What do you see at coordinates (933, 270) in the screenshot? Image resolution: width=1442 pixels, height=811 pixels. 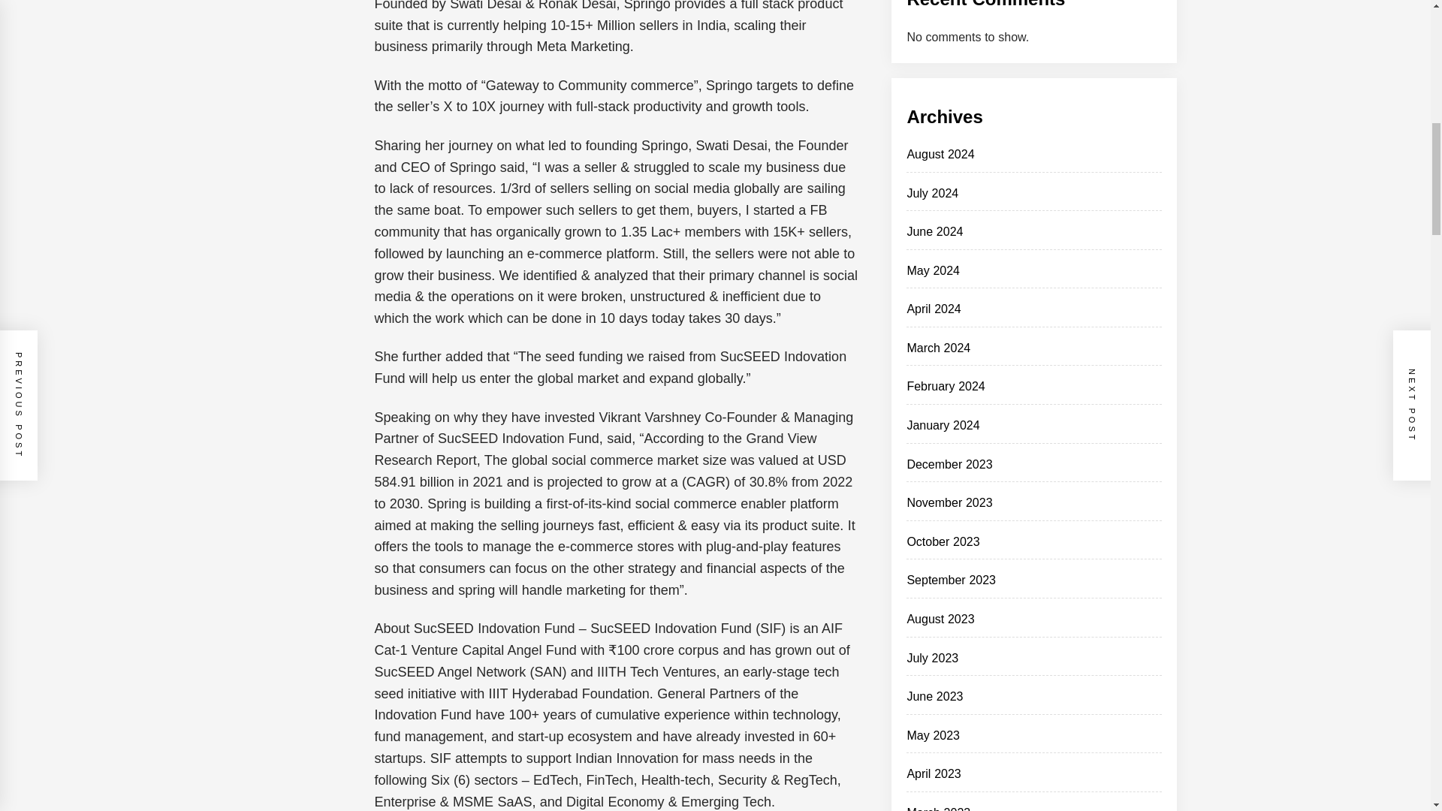 I see `May 2024` at bounding box center [933, 270].